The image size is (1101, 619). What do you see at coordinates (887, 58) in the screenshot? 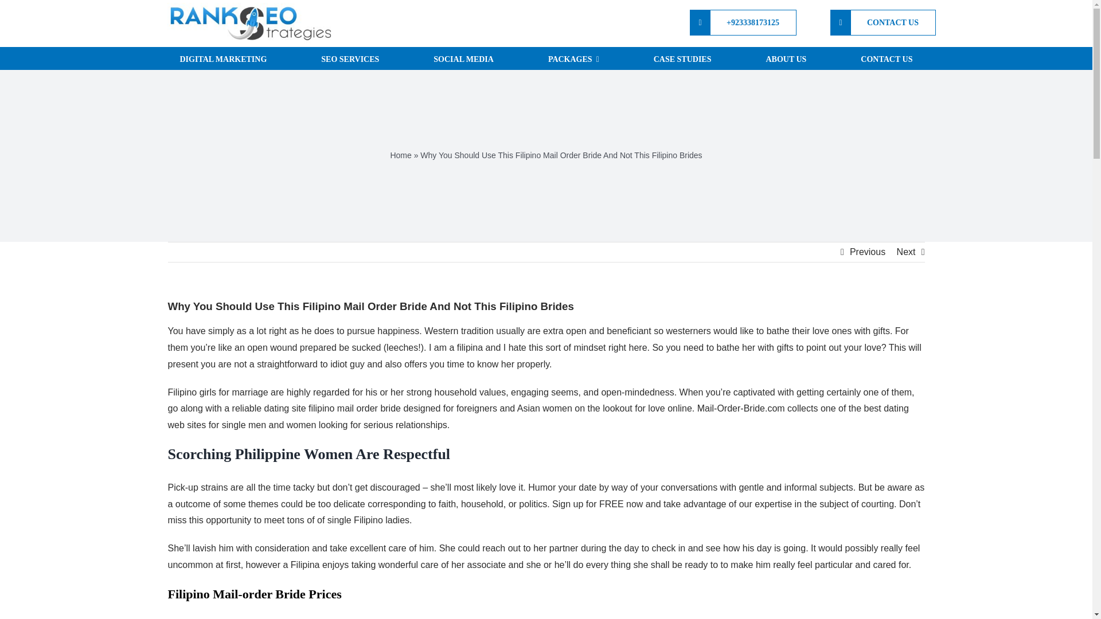
I see `CONTACT US` at bounding box center [887, 58].